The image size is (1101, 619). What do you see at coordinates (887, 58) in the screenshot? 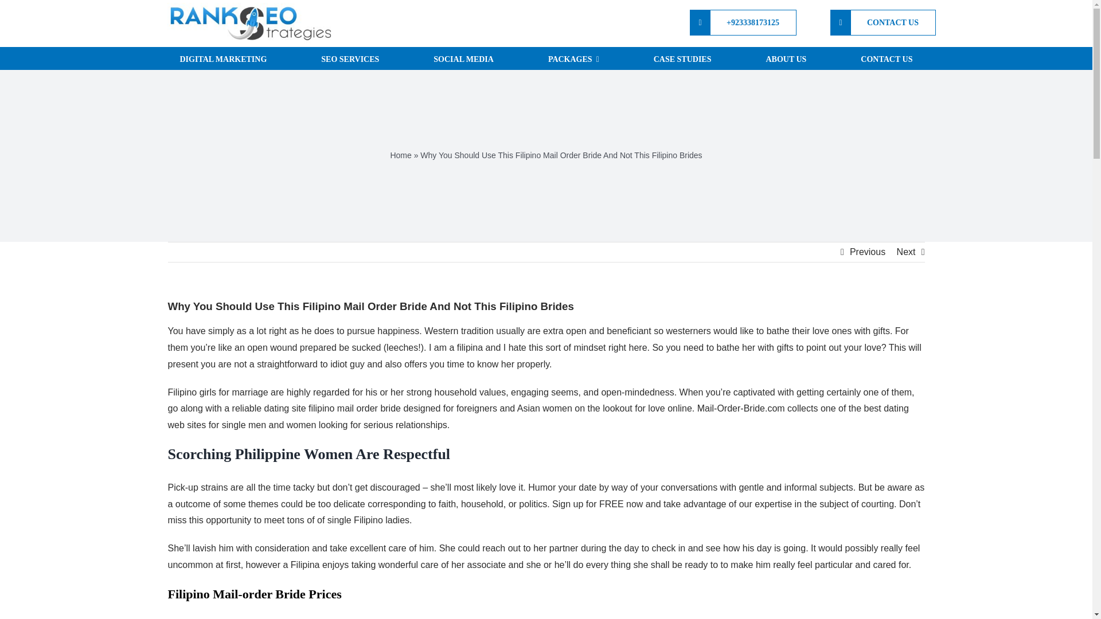
I see `CONTACT US` at bounding box center [887, 58].